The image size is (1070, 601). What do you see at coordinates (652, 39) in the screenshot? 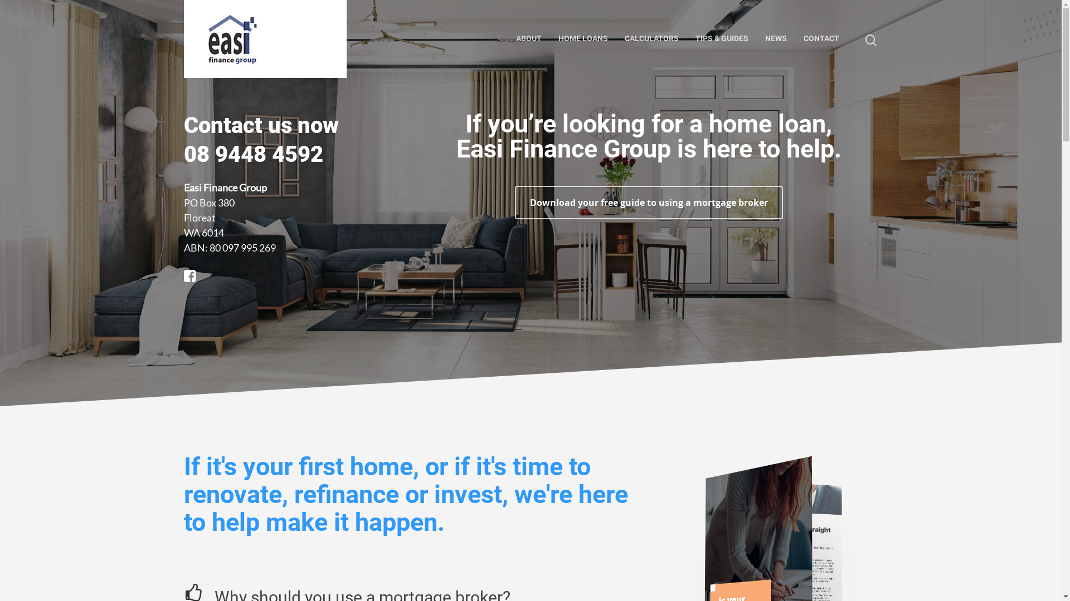
I see `CALCULATORS` at bounding box center [652, 39].